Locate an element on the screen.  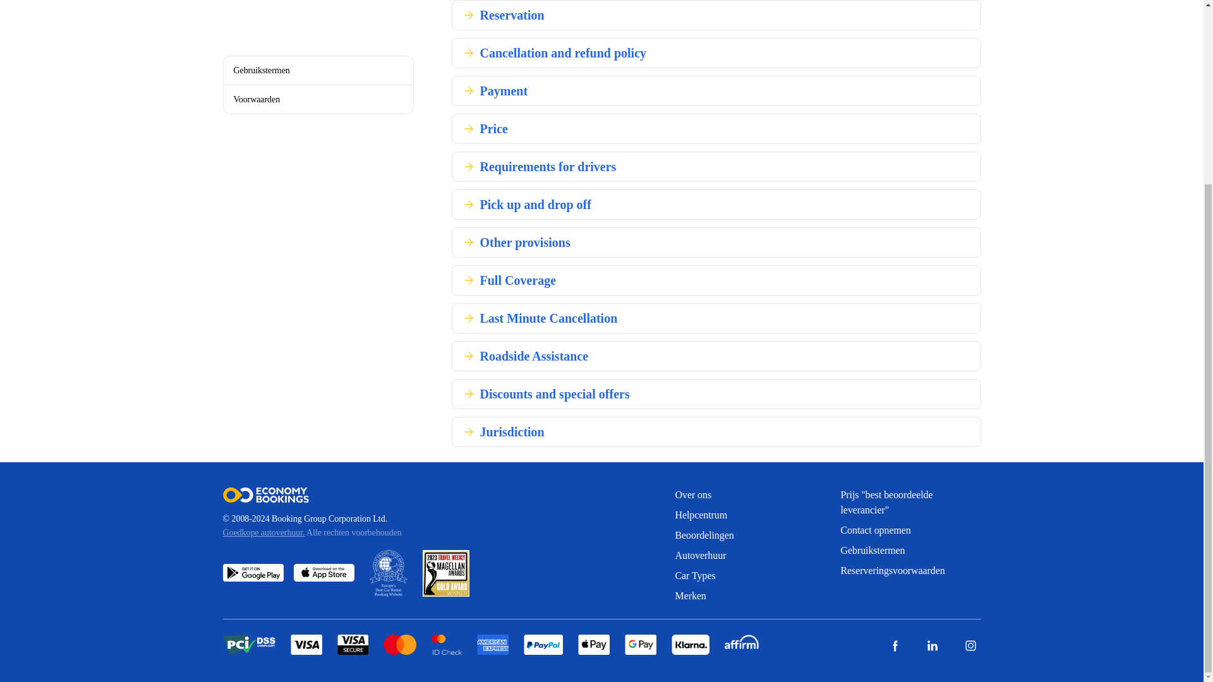
Merken is located at coordinates (744, 596).